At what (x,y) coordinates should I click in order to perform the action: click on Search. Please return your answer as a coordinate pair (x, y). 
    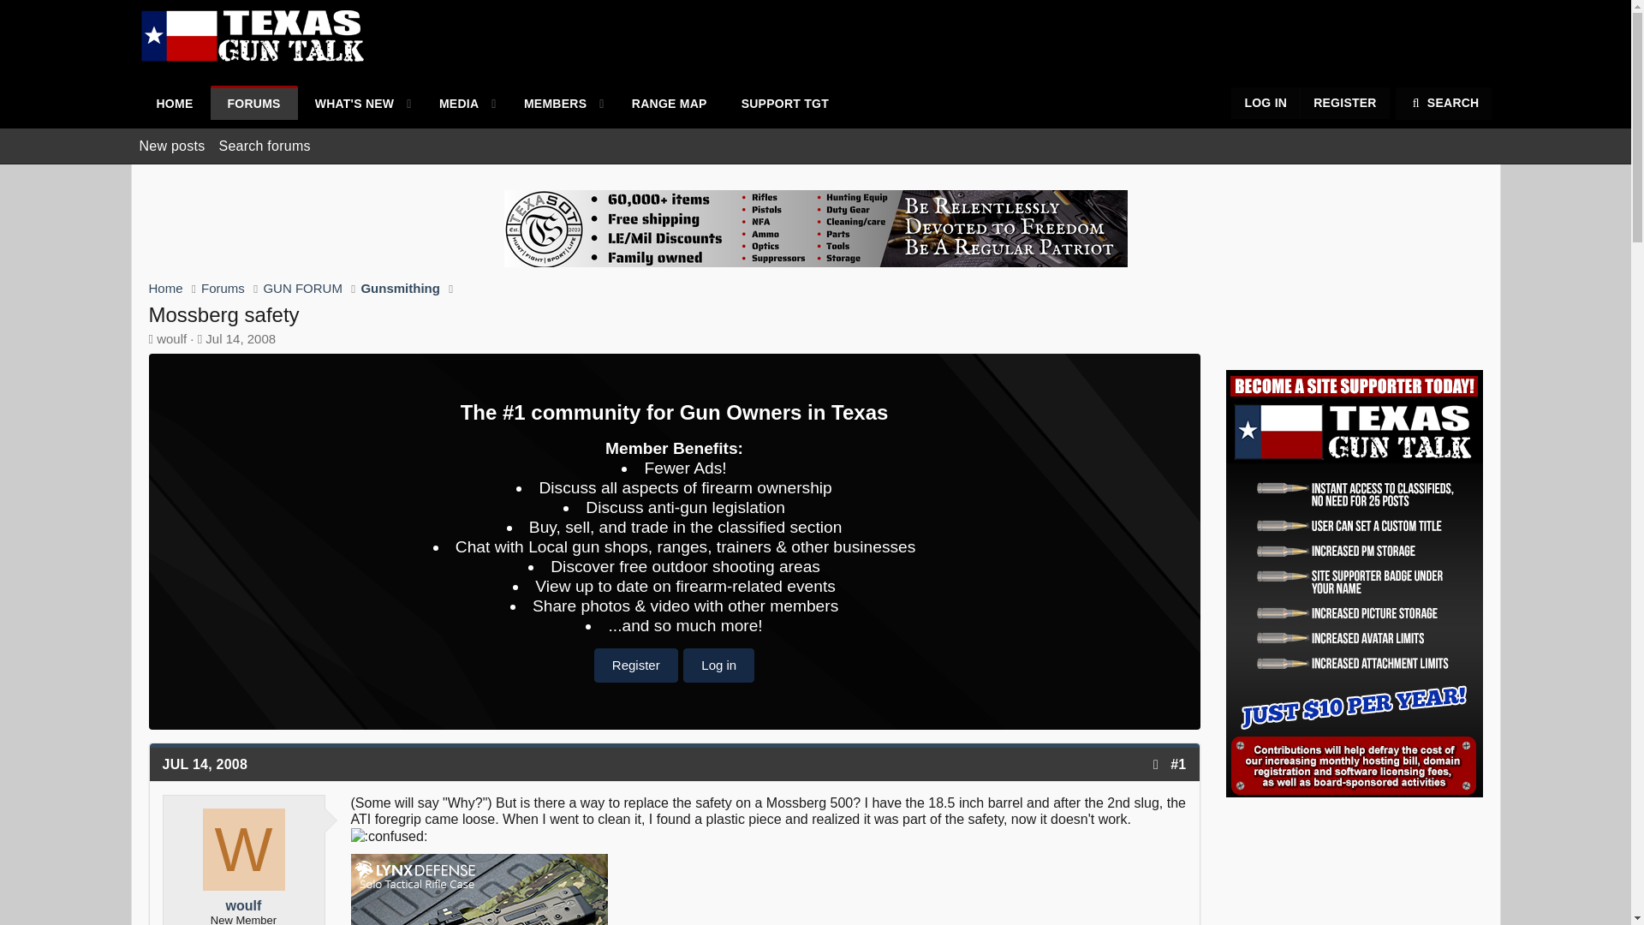
    Looking at the image, I should click on (491, 103).